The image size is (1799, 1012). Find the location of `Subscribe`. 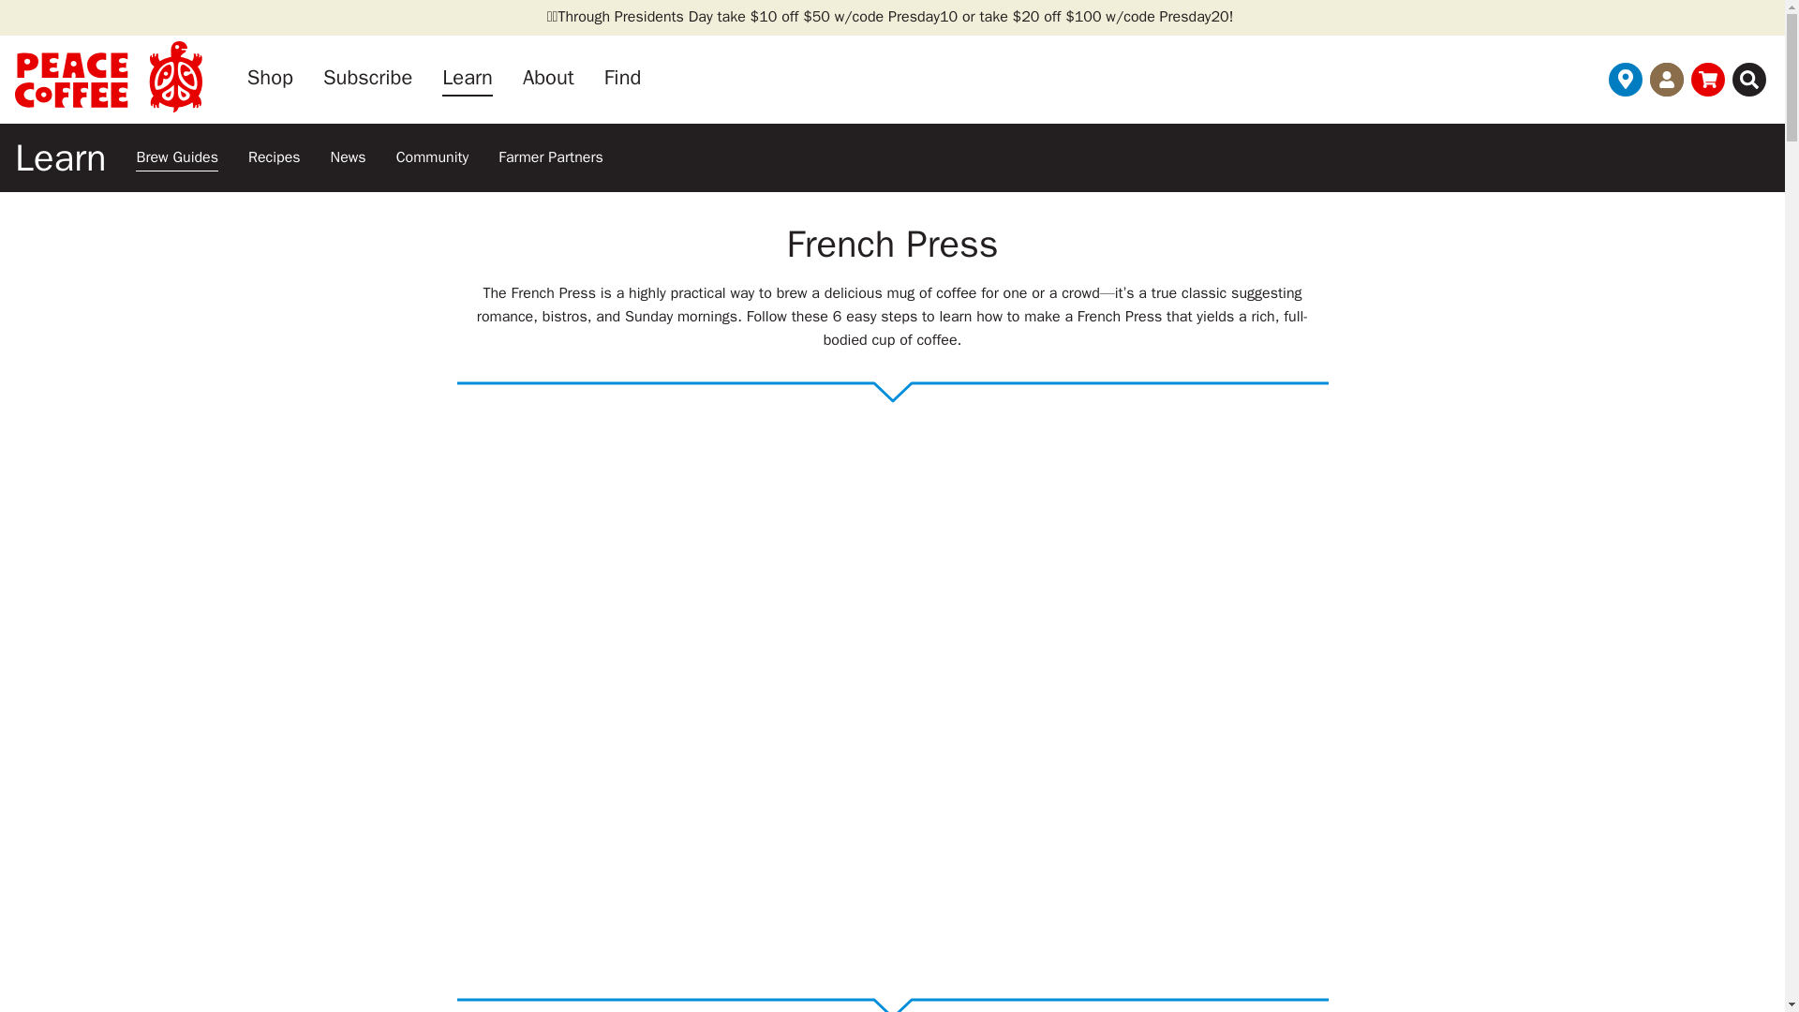

Subscribe is located at coordinates (367, 79).